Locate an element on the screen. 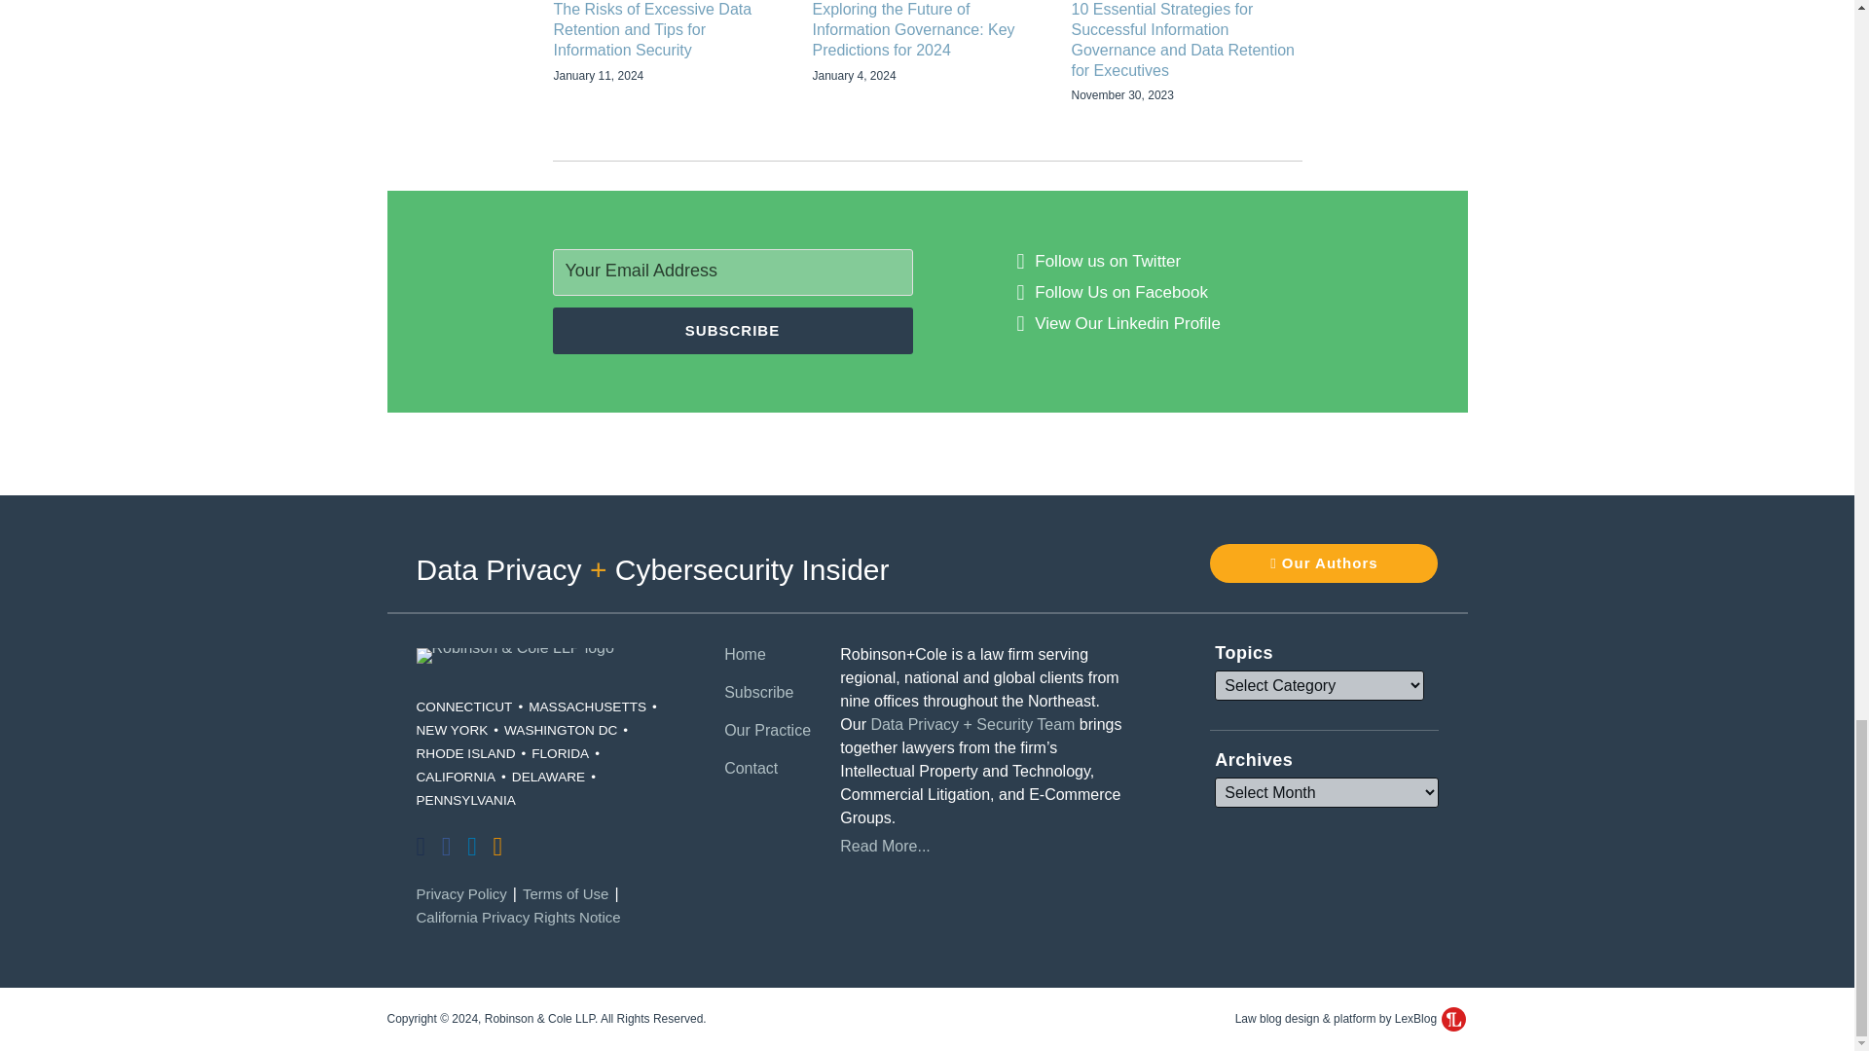 This screenshot has height=1051, width=1869. Subscribe is located at coordinates (733, 331).